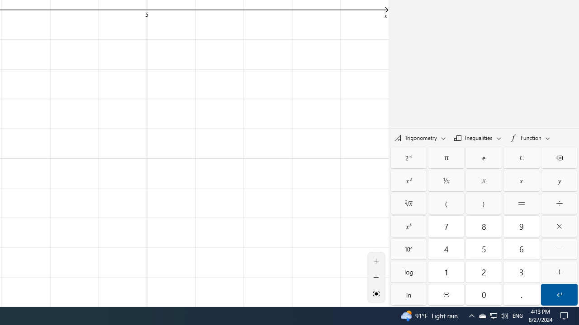 This screenshot has height=325, width=579. I want to click on Pi, so click(446, 157).